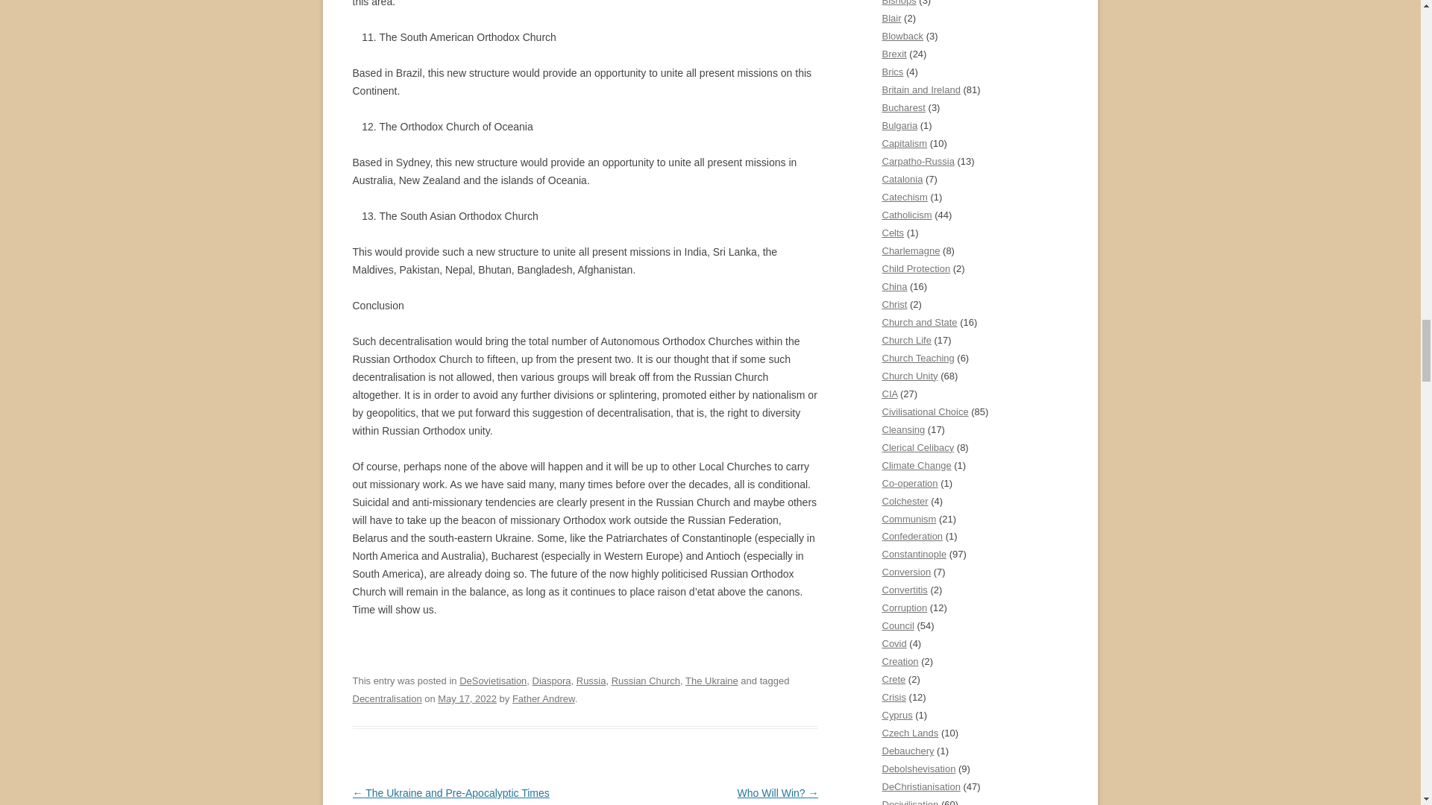 The width and height of the screenshot is (1432, 805). I want to click on The Ukraine, so click(712, 681).